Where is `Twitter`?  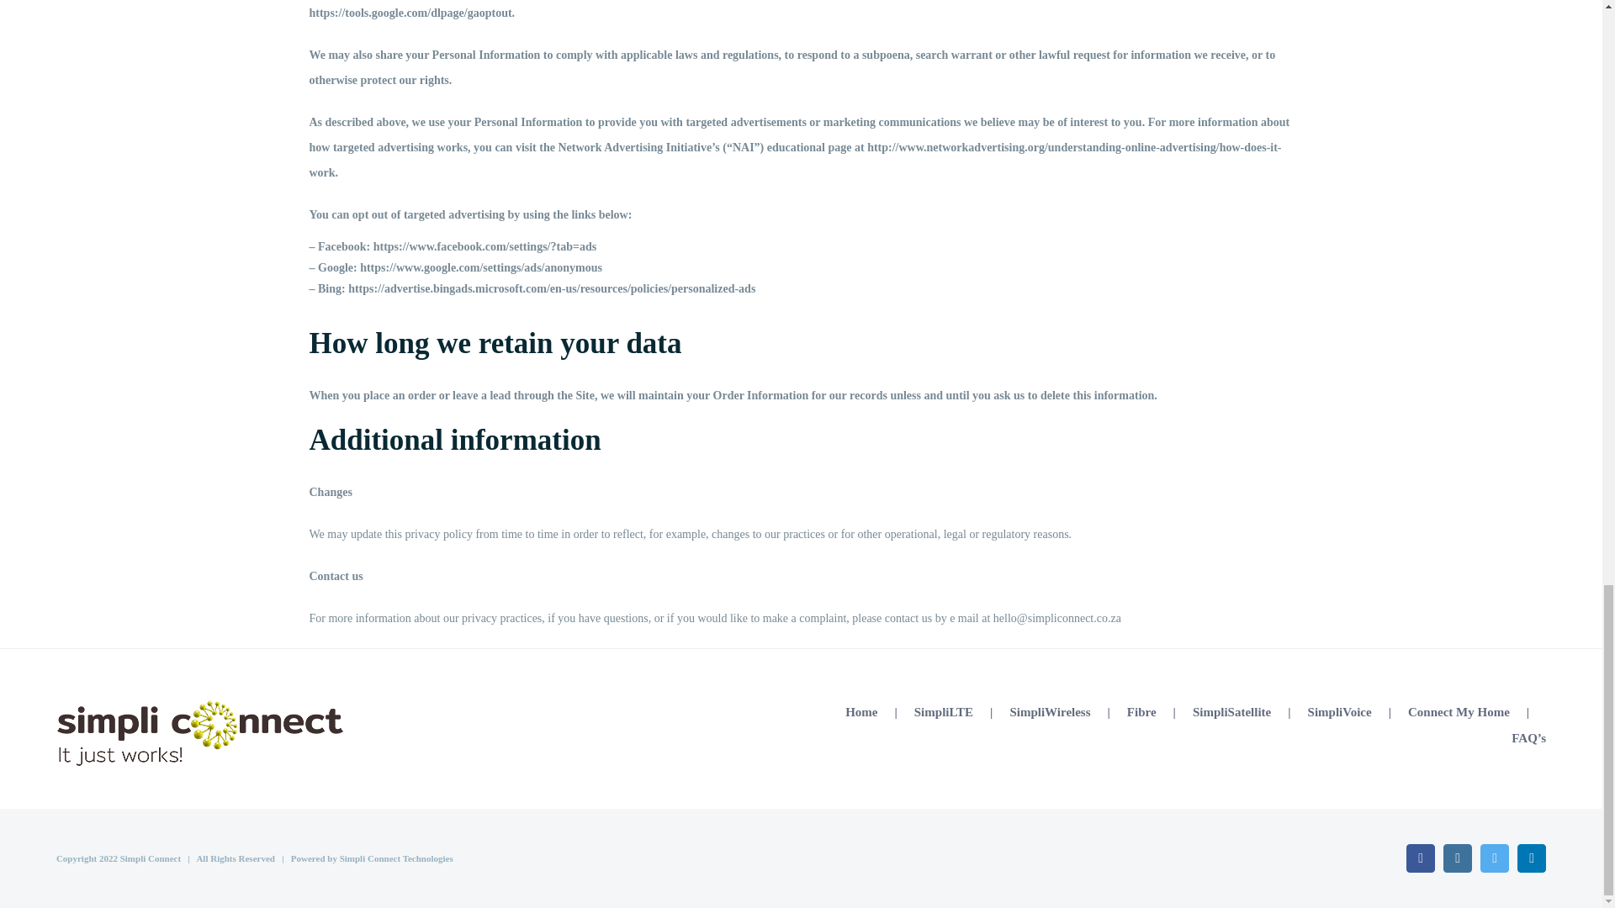 Twitter is located at coordinates (1494, 858).